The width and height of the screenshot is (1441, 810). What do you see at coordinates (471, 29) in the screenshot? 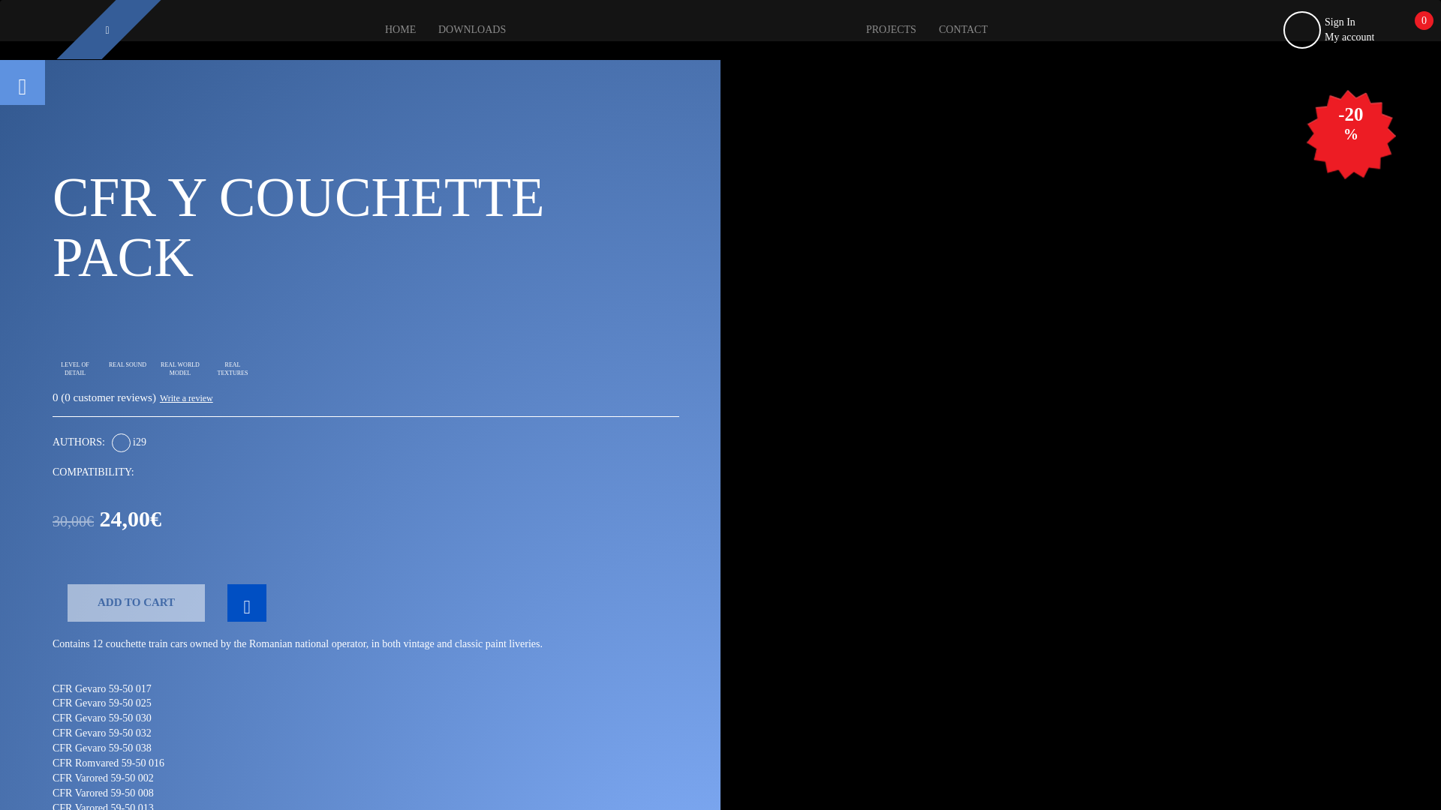
I see `Downloads` at bounding box center [471, 29].